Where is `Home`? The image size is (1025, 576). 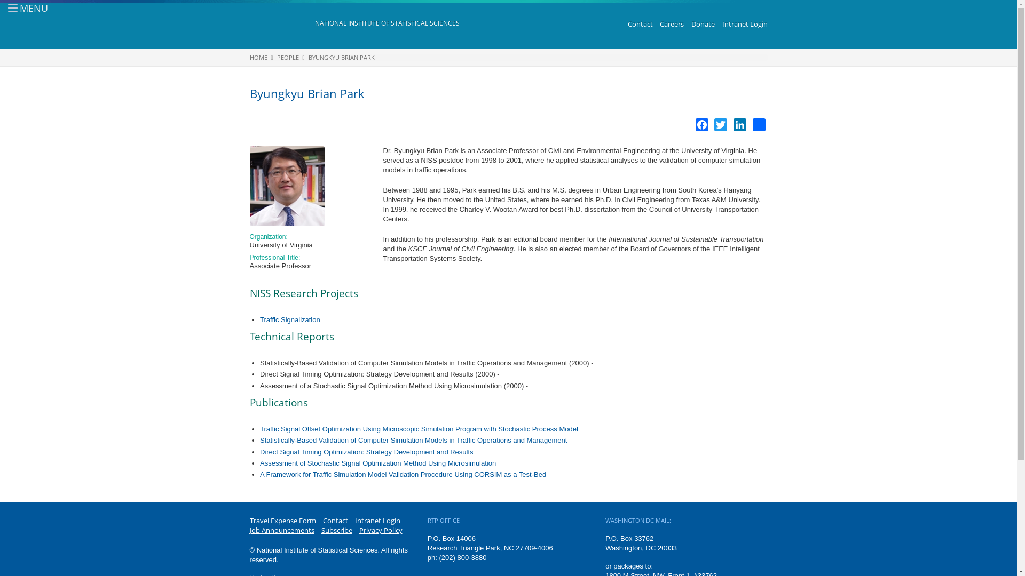
Home is located at coordinates (387, 23).